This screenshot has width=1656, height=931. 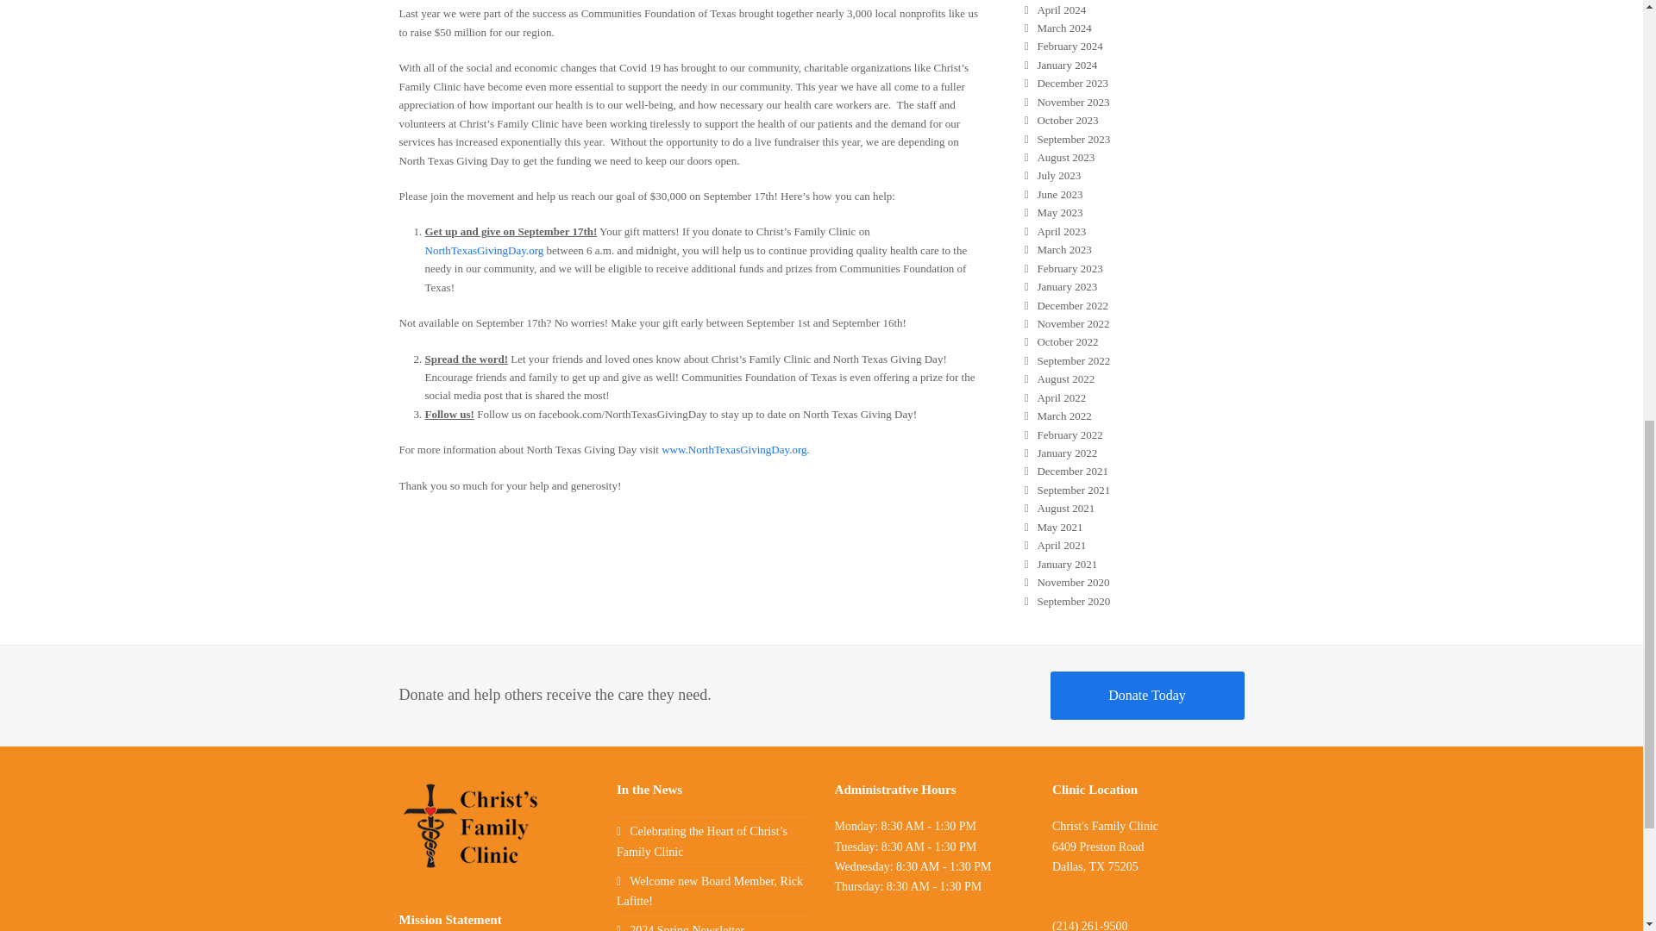 I want to click on December 2023, so click(x=1066, y=83).